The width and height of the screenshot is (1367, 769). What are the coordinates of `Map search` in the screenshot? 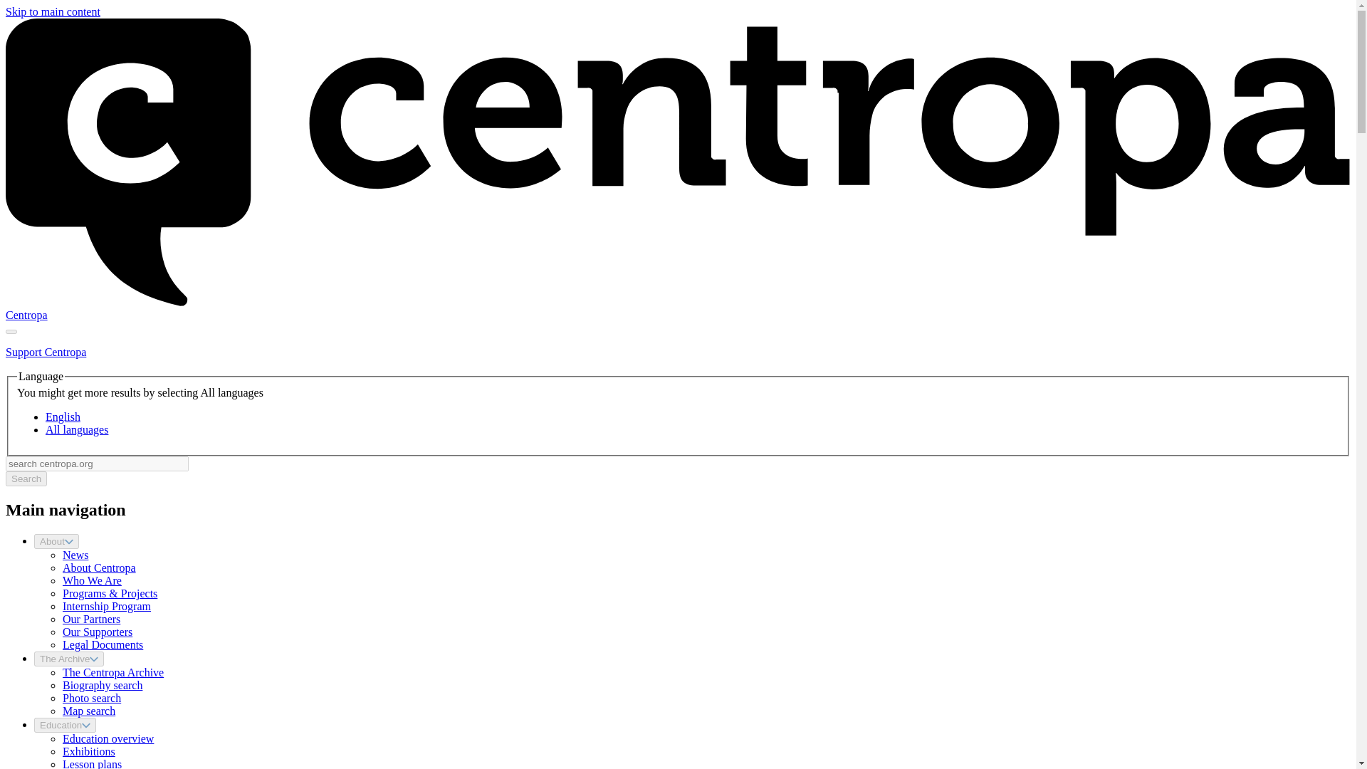 It's located at (88, 711).